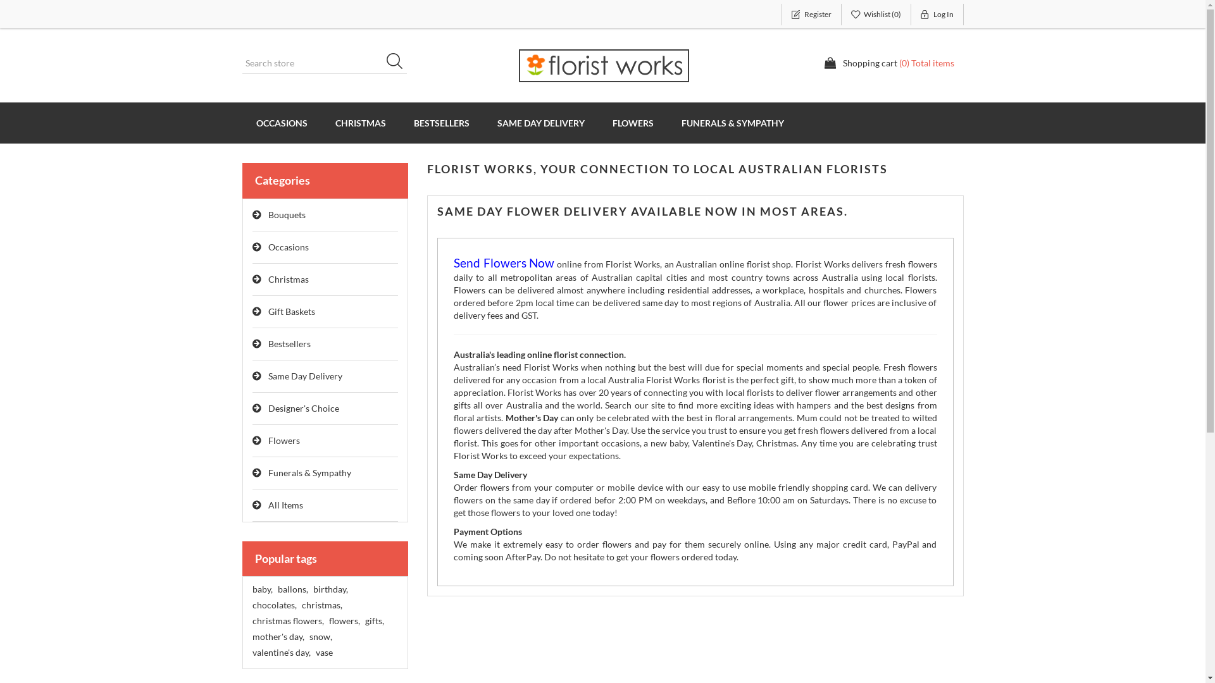 This screenshot has height=683, width=1215. What do you see at coordinates (876, 15) in the screenshot?
I see `Wishlist (0)` at bounding box center [876, 15].